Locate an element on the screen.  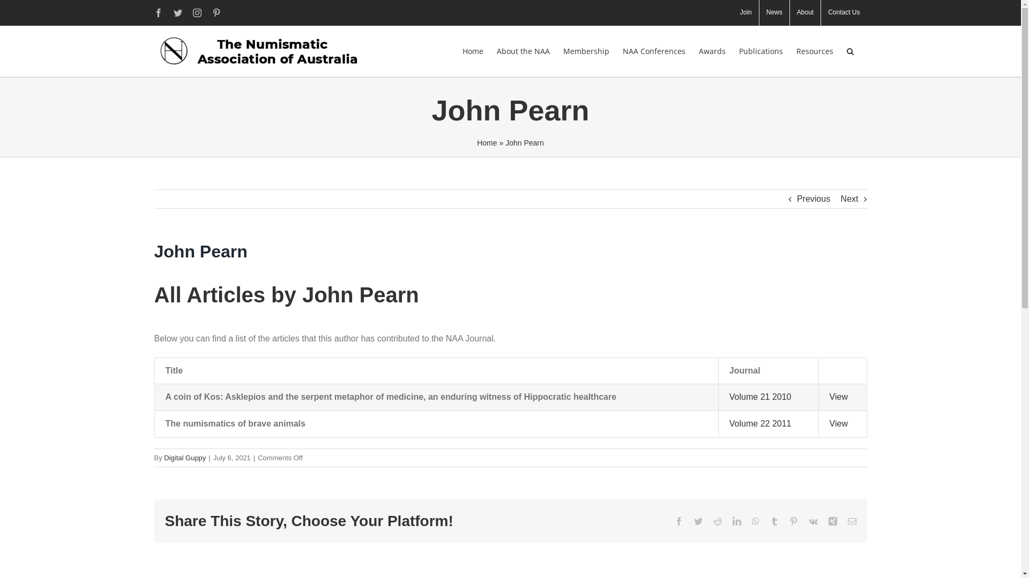
Next is located at coordinates (850, 199).